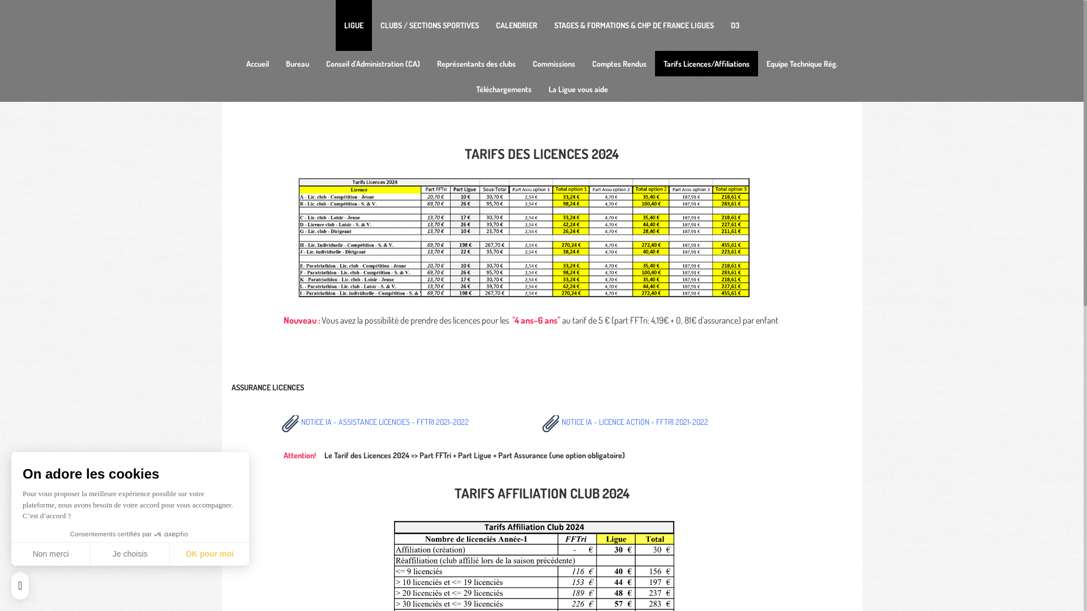 The height and width of the screenshot is (611, 1087). Describe the element at coordinates (646, 423) in the screenshot. I see `NOTICE IA - LICENCE ACTION - FFTRI 2021-2022` at that location.